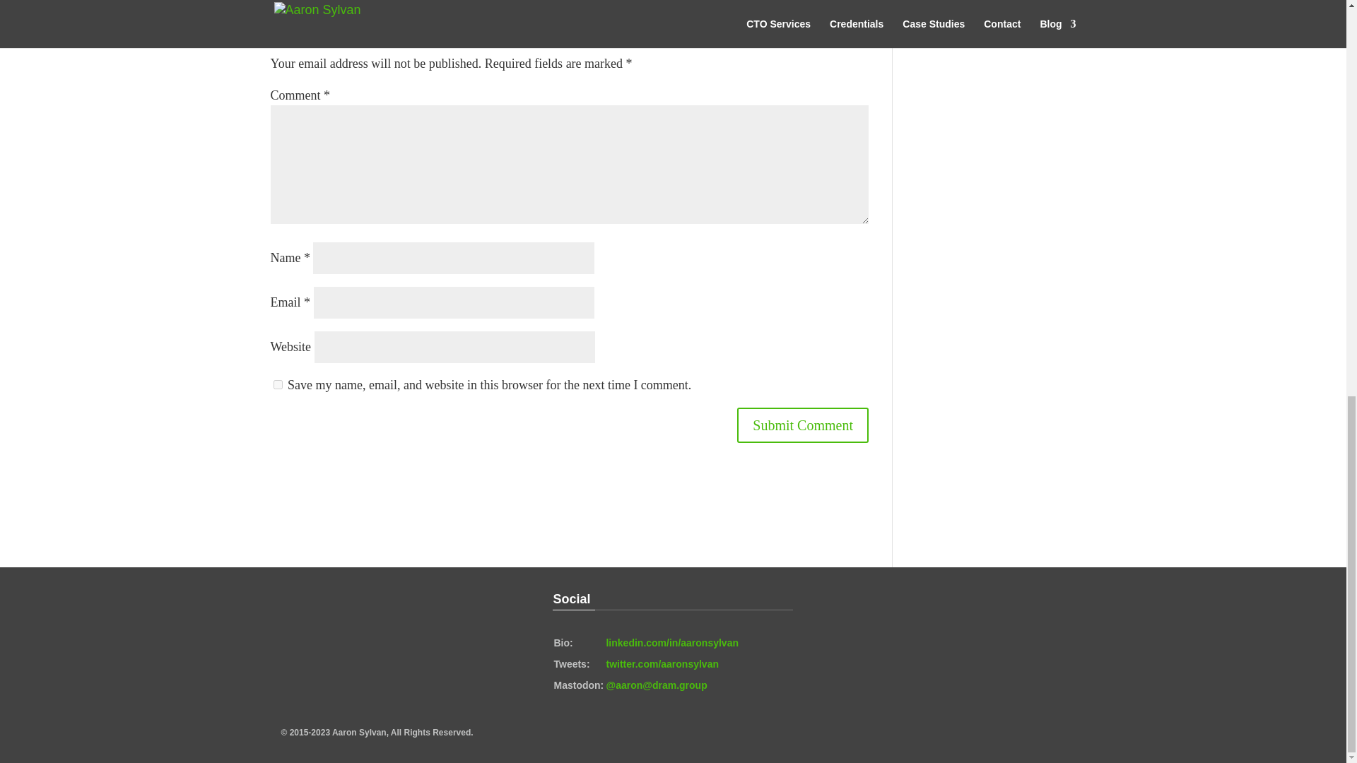 The image size is (1357, 763). I want to click on Mastodon is my preferred new social channel!, so click(656, 685).